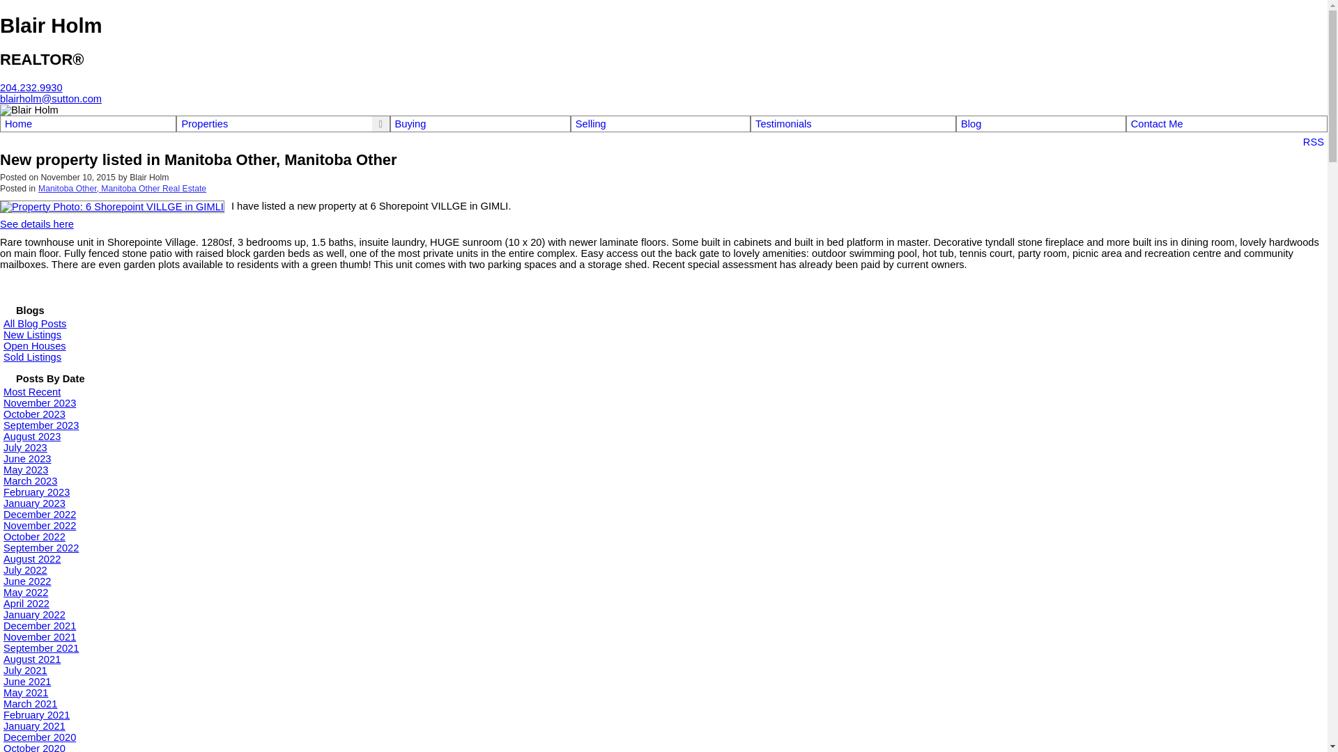 This screenshot has height=752, width=1338. Describe the element at coordinates (35, 346) in the screenshot. I see `Open Houses` at that location.